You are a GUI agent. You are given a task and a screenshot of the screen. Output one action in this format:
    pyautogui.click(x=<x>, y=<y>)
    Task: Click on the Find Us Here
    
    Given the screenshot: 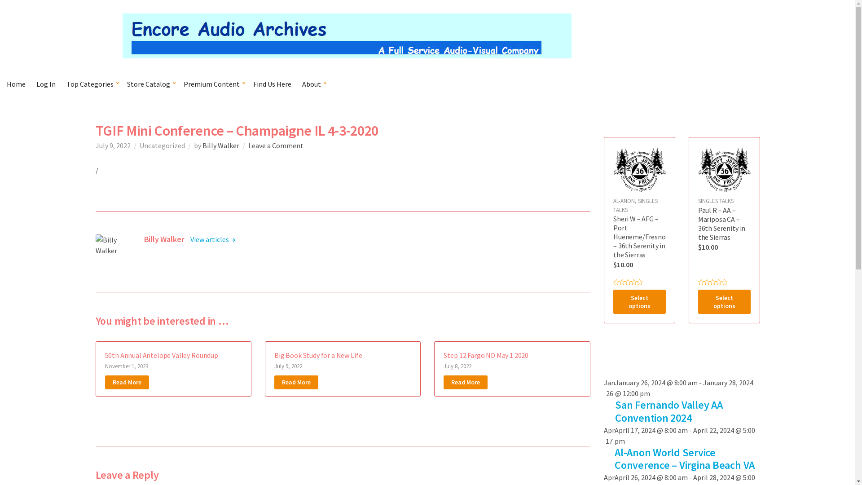 What is the action you would take?
    pyautogui.click(x=272, y=84)
    